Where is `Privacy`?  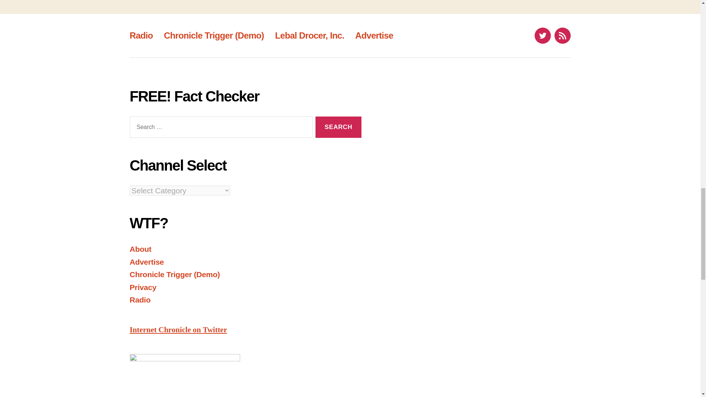 Privacy is located at coordinates (143, 287).